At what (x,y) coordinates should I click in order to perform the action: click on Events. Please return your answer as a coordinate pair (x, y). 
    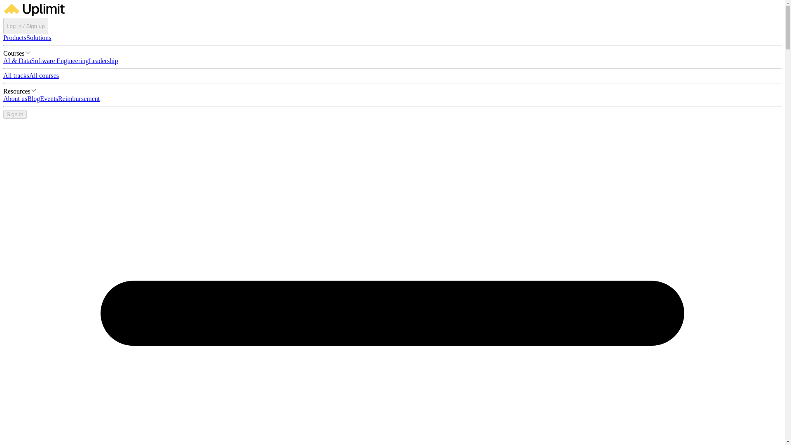
    Looking at the image, I should click on (49, 99).